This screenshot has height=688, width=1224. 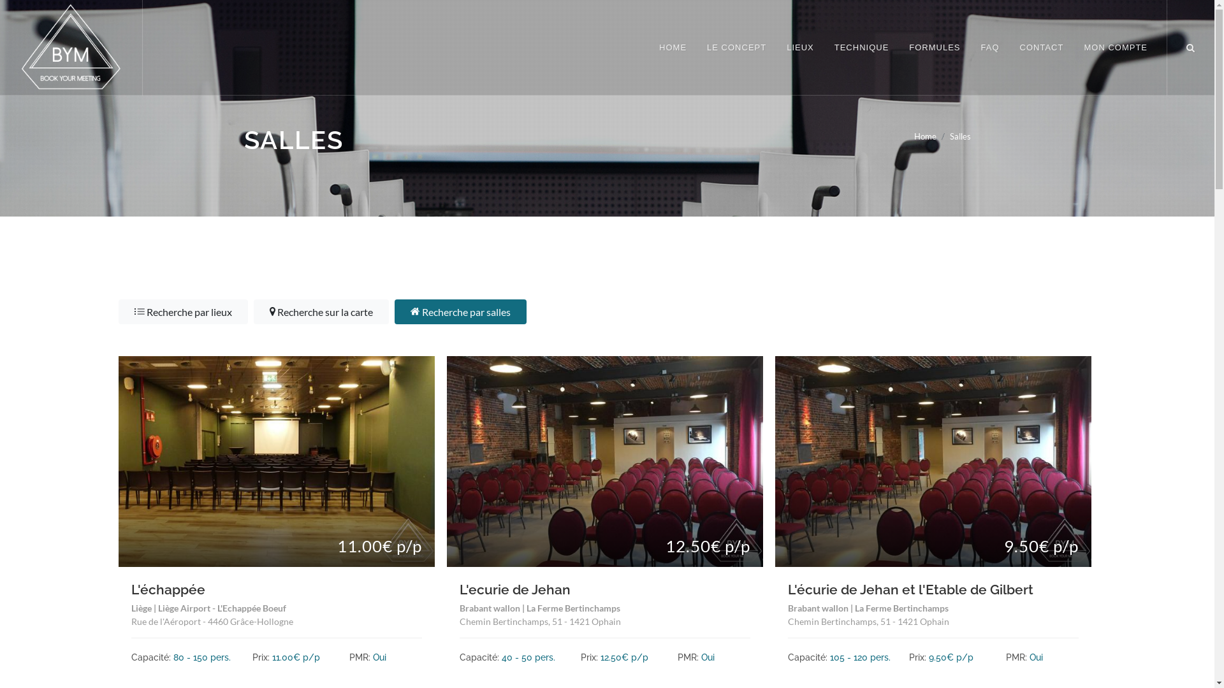 I want to click on TECHNIQUE, so click(x=862, y=48).